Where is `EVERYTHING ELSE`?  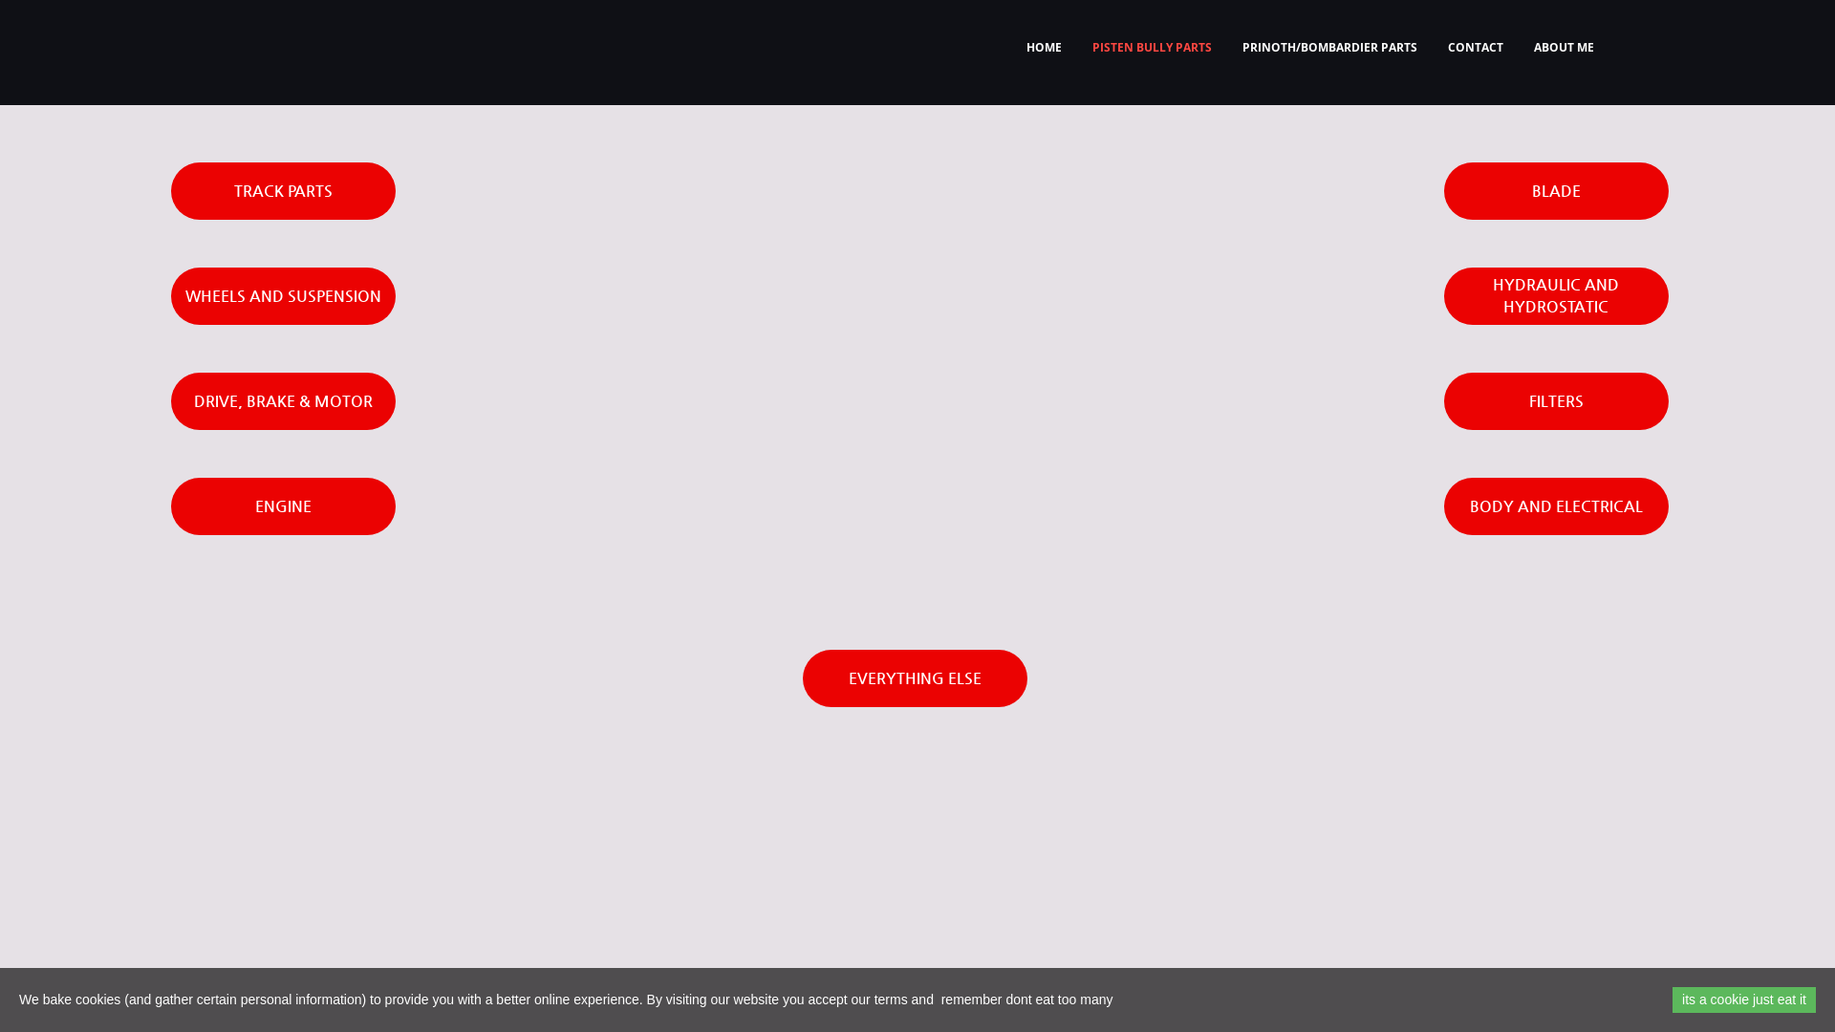 EVERYTHING ELSE is located at coordinates (916, 678).